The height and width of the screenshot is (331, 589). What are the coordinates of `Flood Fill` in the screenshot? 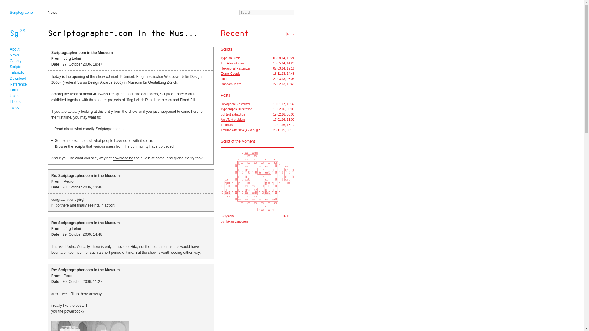 It's located at (187, 100).